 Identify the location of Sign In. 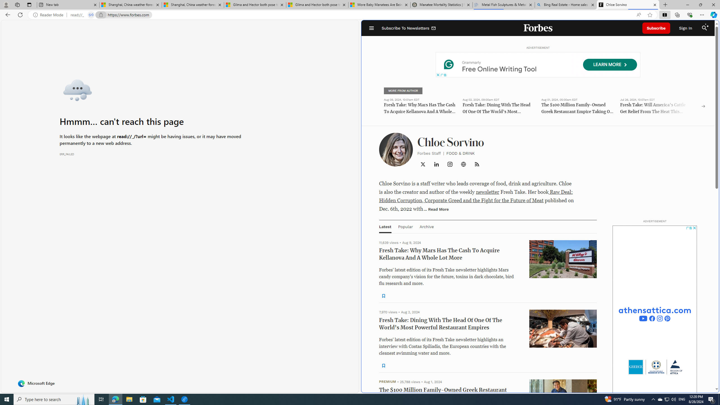
(685, 28).